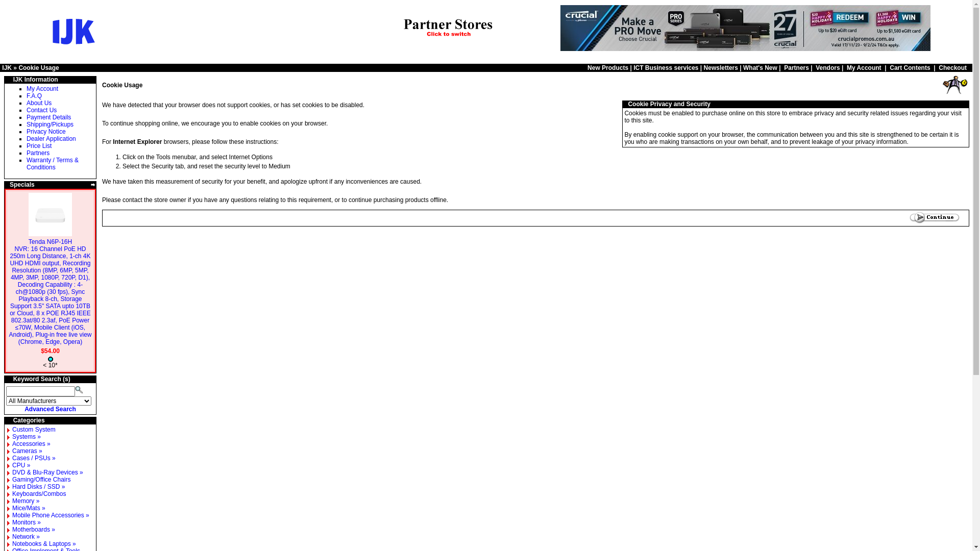 The width and height of the screenshot is (980, 551). What do you see at coordinates (39, 494) in the screenshot?
I see `Keyboards/Combos` at bounding box center [39, 494].